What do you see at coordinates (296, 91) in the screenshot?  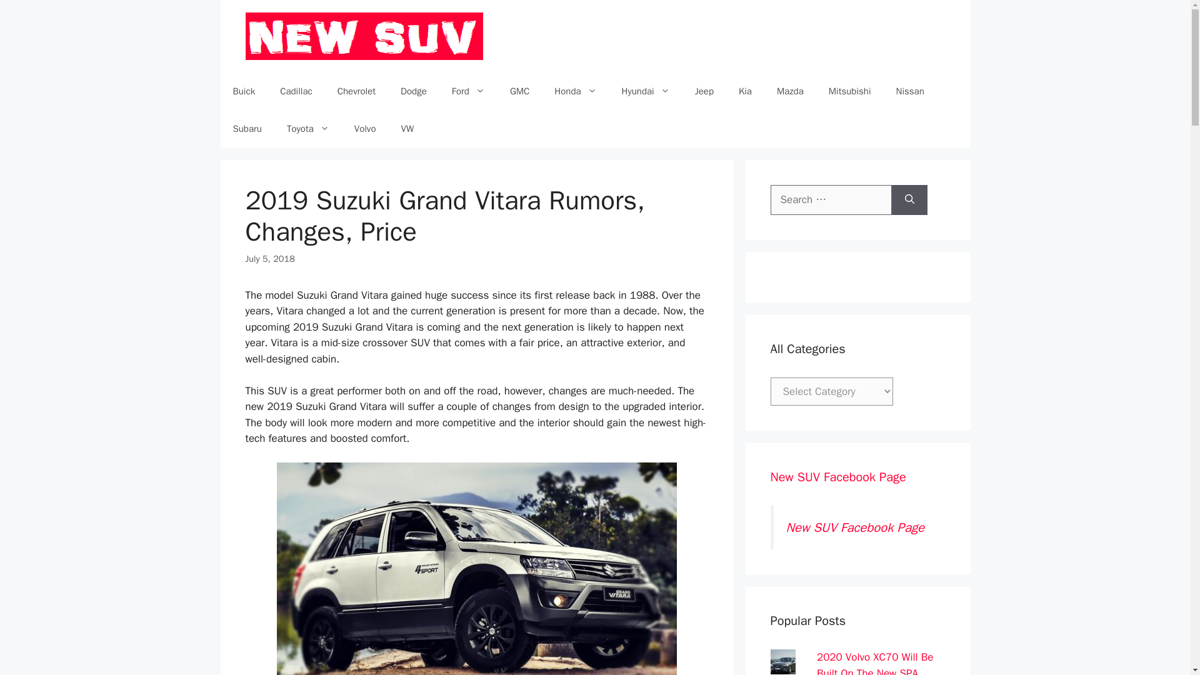 I see `Cadillac` at bounding box center [296, 91].